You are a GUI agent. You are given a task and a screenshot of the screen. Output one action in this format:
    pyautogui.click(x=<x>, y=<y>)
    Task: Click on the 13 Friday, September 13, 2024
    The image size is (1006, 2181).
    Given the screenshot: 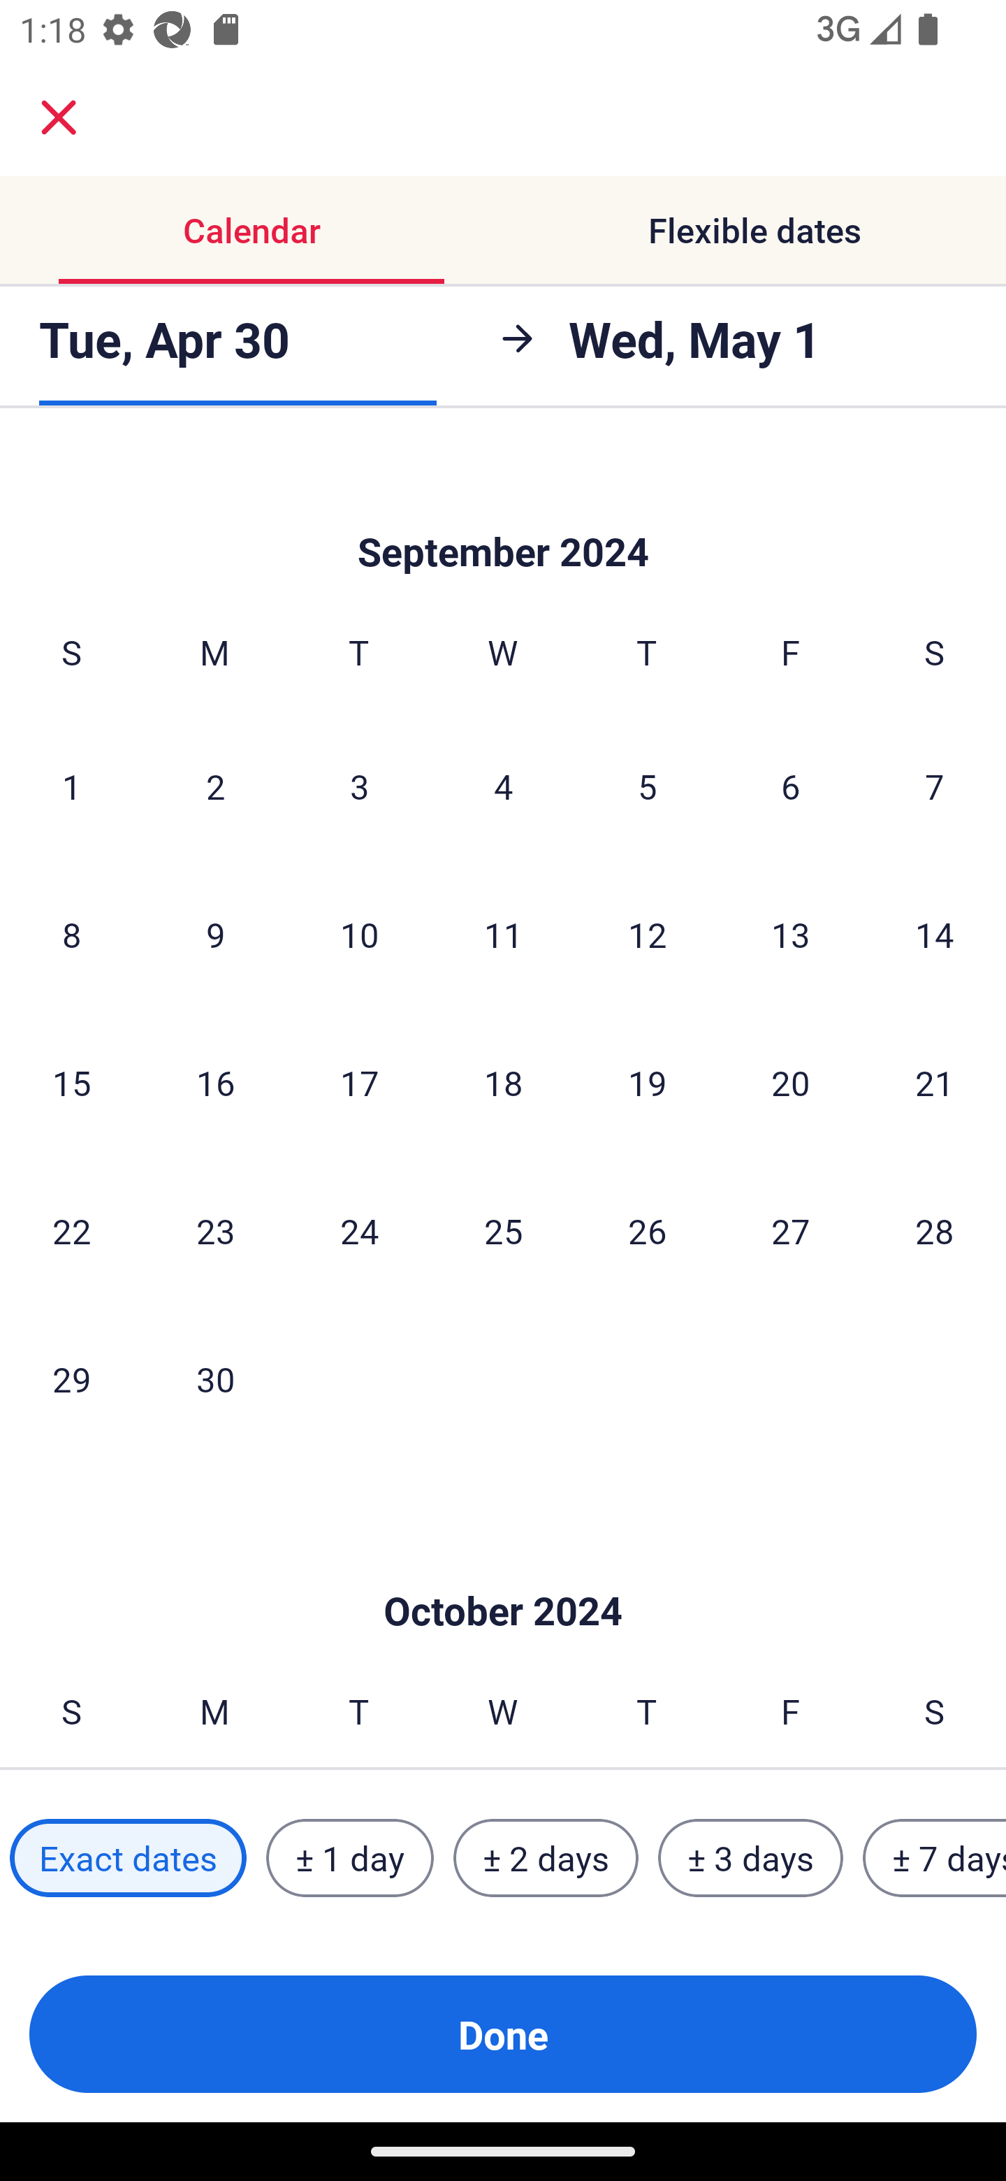 What is the action you would take?
    pyautogui.click(x=791, y=934)
    